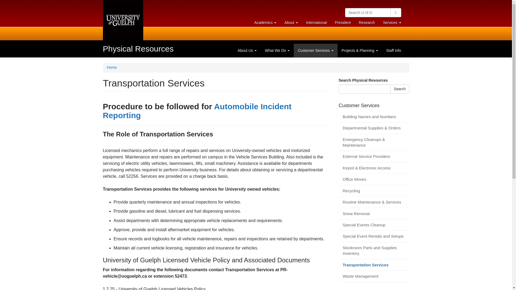 The height and width of the screenshot is (290, 516). What do you see at coordinates (291, 22) in the screenshot?
I see `Home` at bounding box center [291, 22].